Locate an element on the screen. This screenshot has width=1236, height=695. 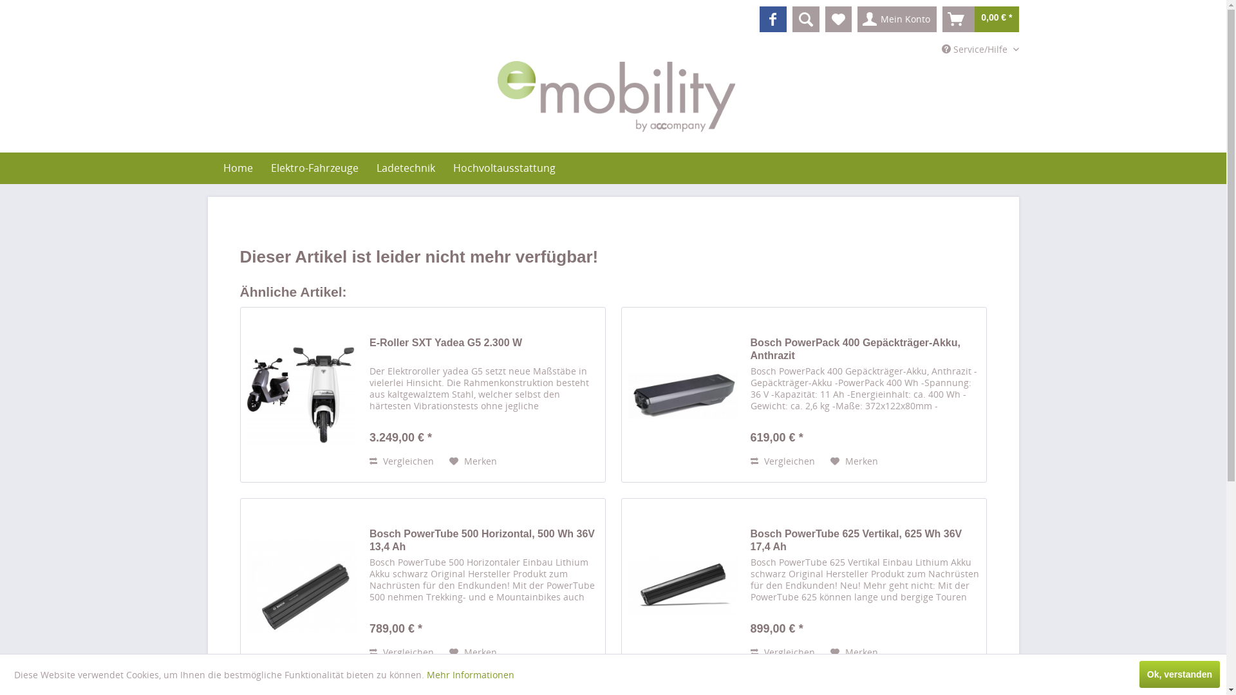
Ladetechnik is located at coordinates (406, 168).